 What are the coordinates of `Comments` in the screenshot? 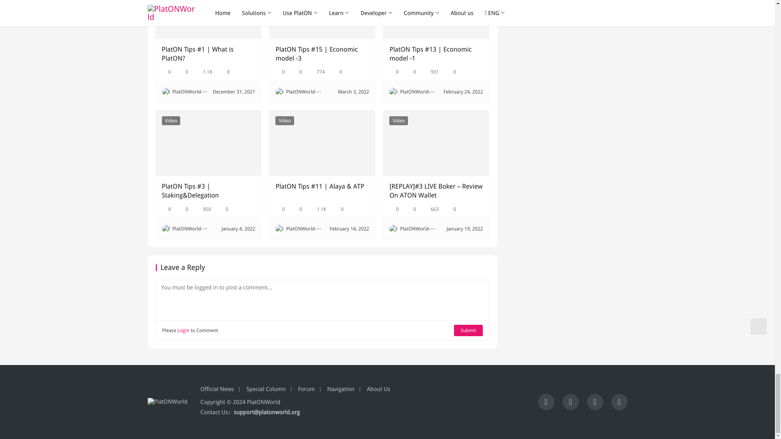 It's located at (225, 72).